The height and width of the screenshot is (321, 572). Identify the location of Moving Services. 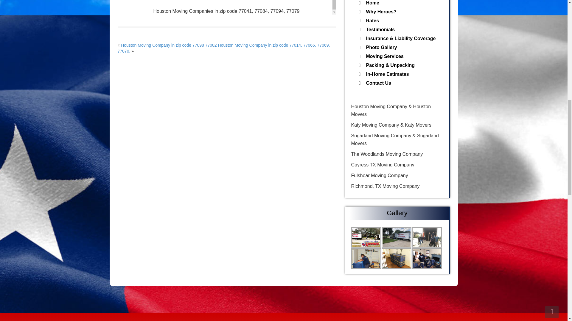
(403, 56).